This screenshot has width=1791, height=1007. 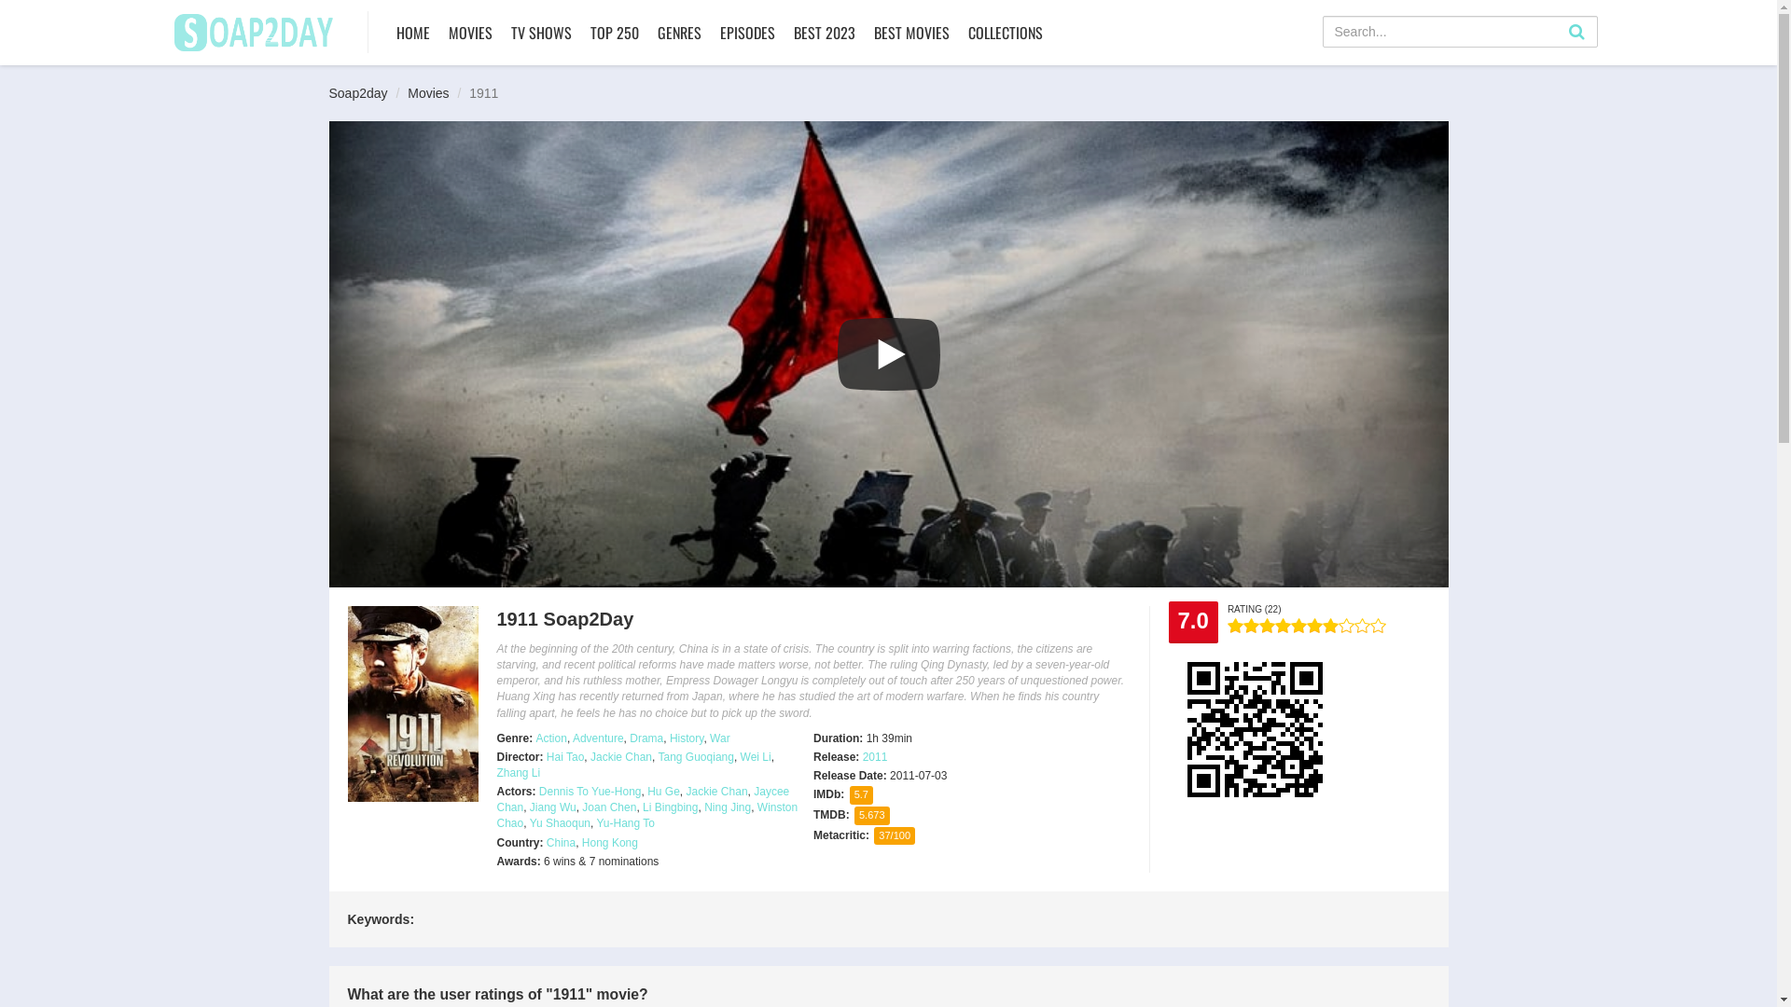 I want to click on Adventure, so click(x=599, y=738).